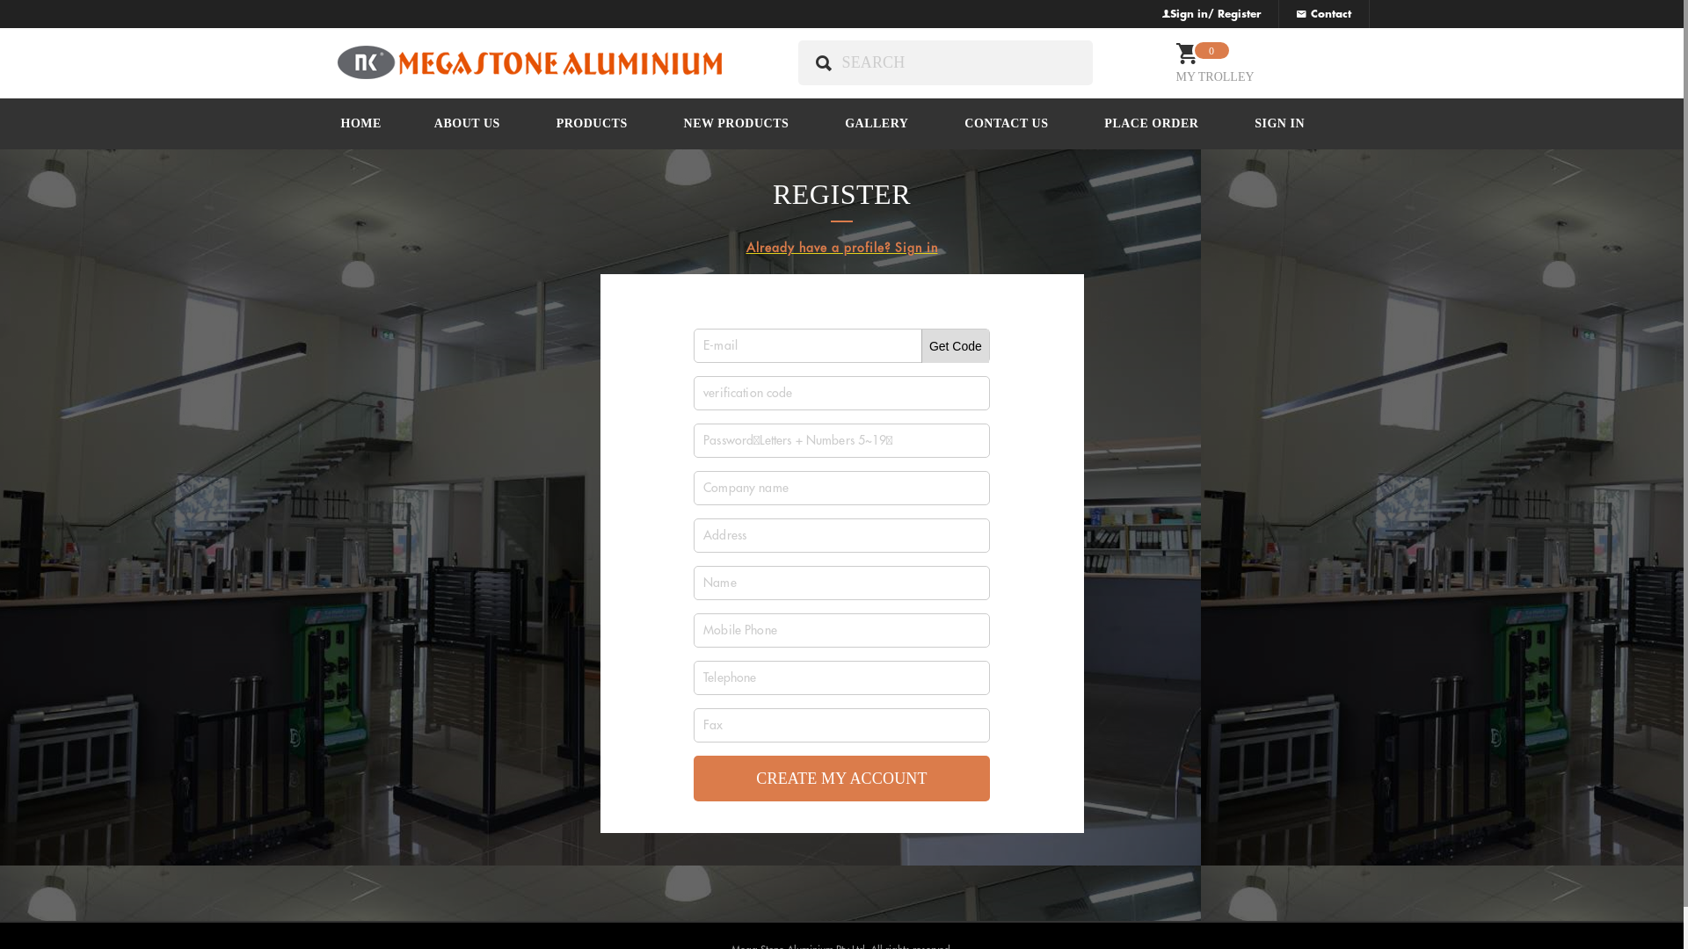 This screenshot has height=949, width=1688. I want to click on HOME, so click(361, 124).